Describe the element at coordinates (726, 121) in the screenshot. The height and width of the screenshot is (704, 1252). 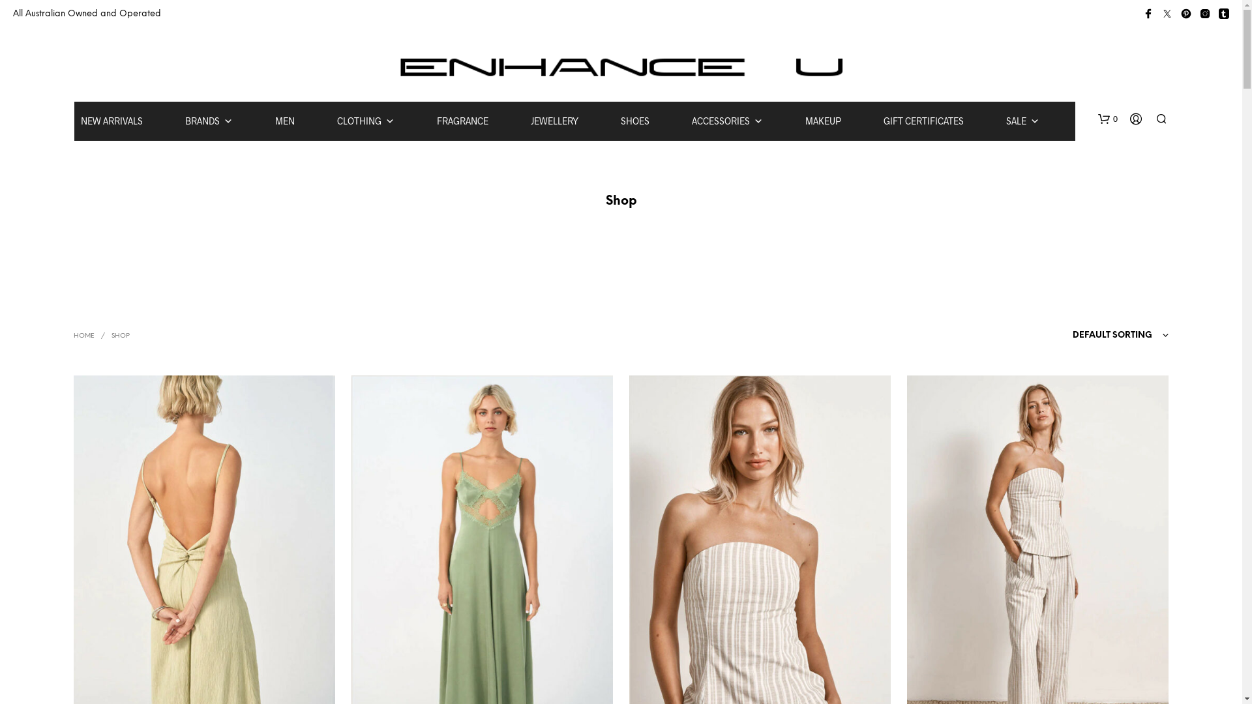
I see `ACCESSORIES` at that location.